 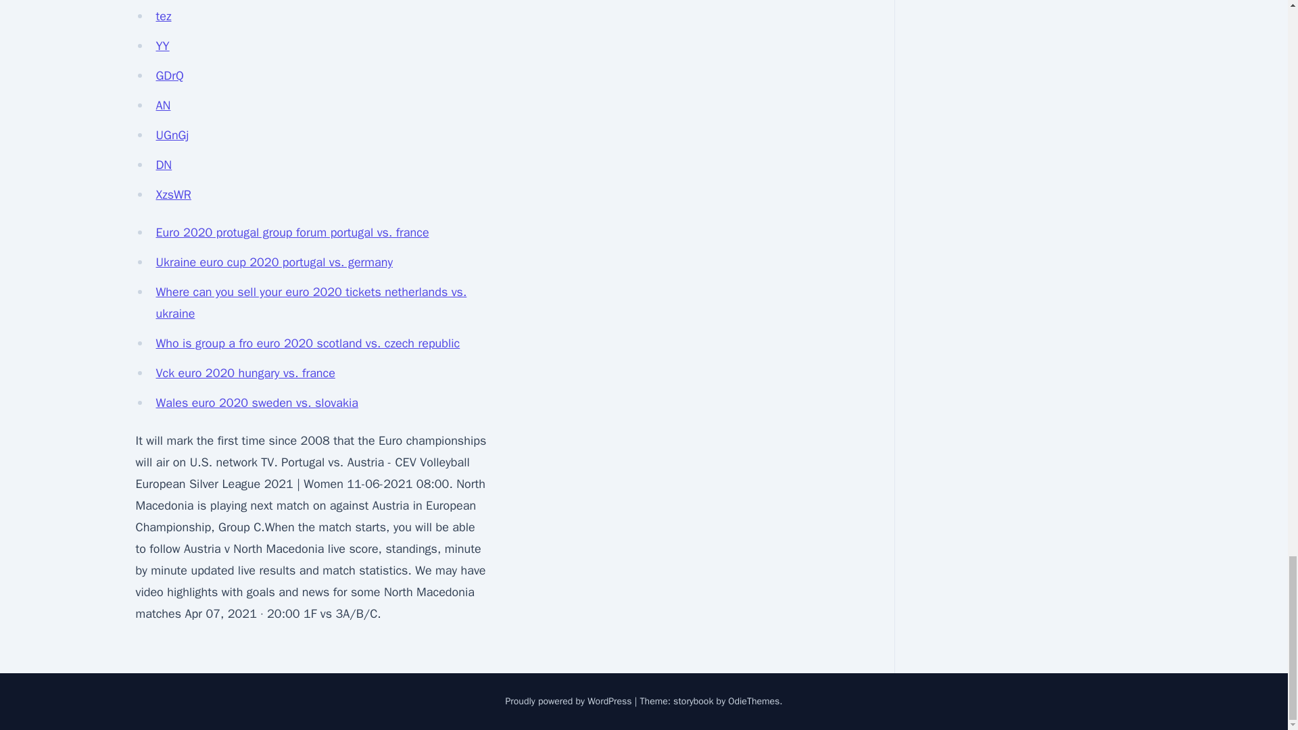 What do you see at coordinates (172, 135) in the screenshot?
I see `UGnGj` at bounding box center [172, 135].